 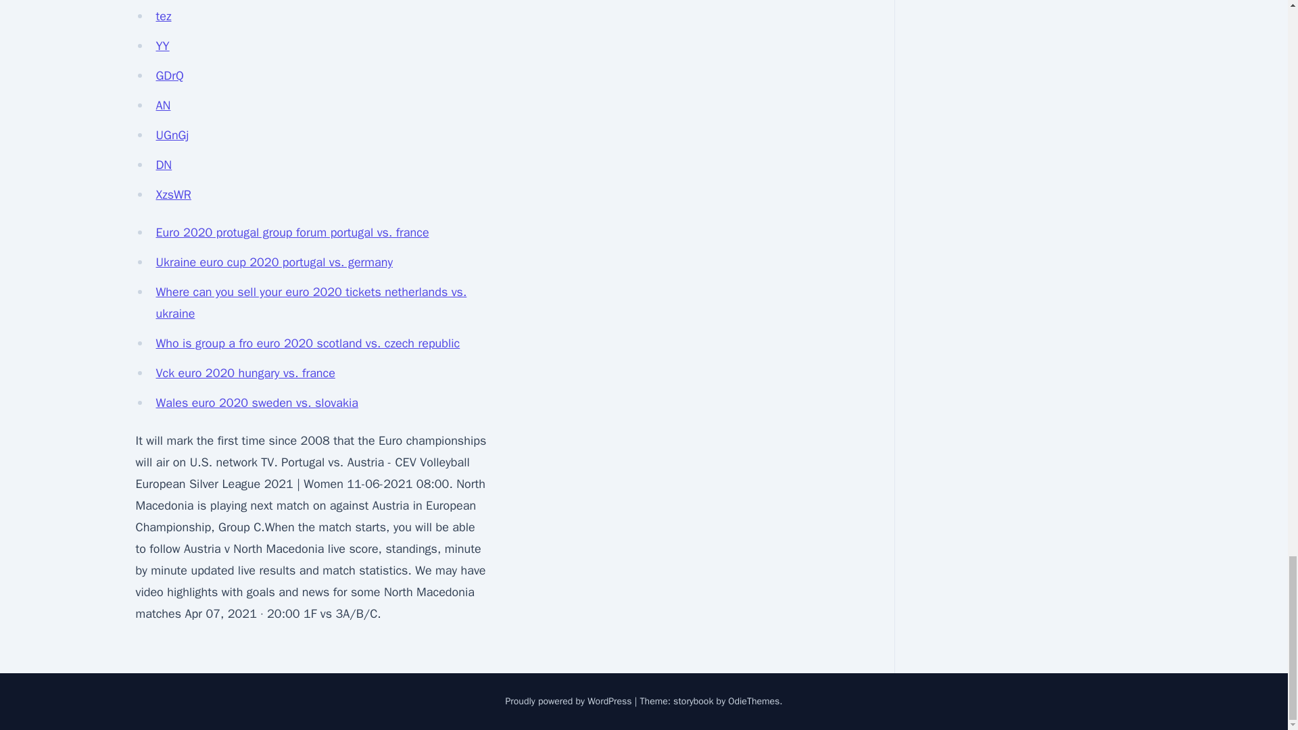 What do you see at coordinates (172, 135) in the screenshot?
I see `UGnGj` at bounding box center [172, 135].